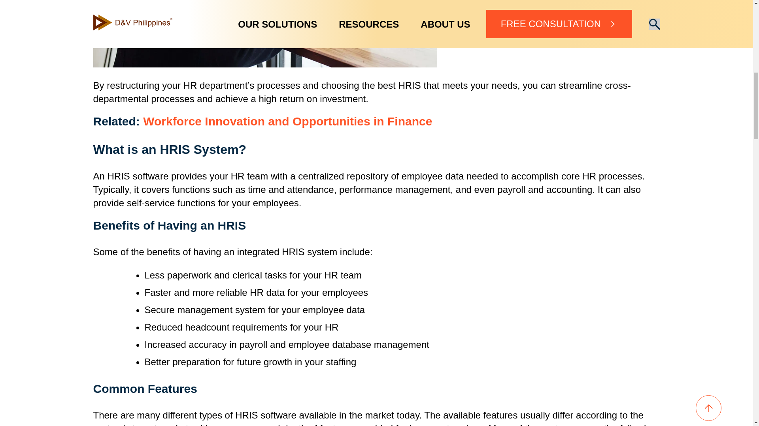 This screenshot has width=759, height=426. Describe the element at coordinates (287, 121) in the screenshot. I see `Workforce Innovation and Opportunities in Finance` at that location.